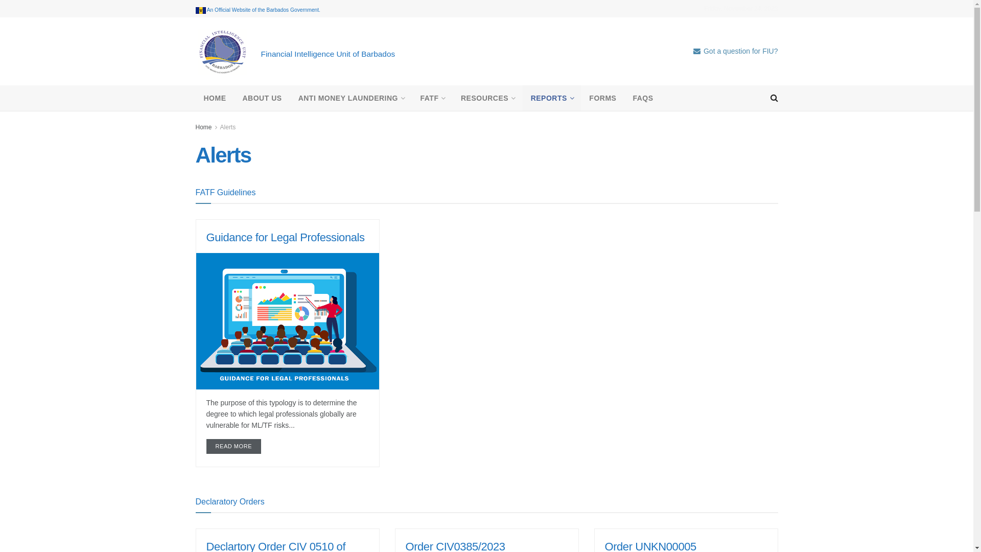 The height and width of the screenshot is (552, 981). Describe the element at coordinates (352, 98) in the screenshot. I see `ANTI MONEY LAUNDERING` at that location.